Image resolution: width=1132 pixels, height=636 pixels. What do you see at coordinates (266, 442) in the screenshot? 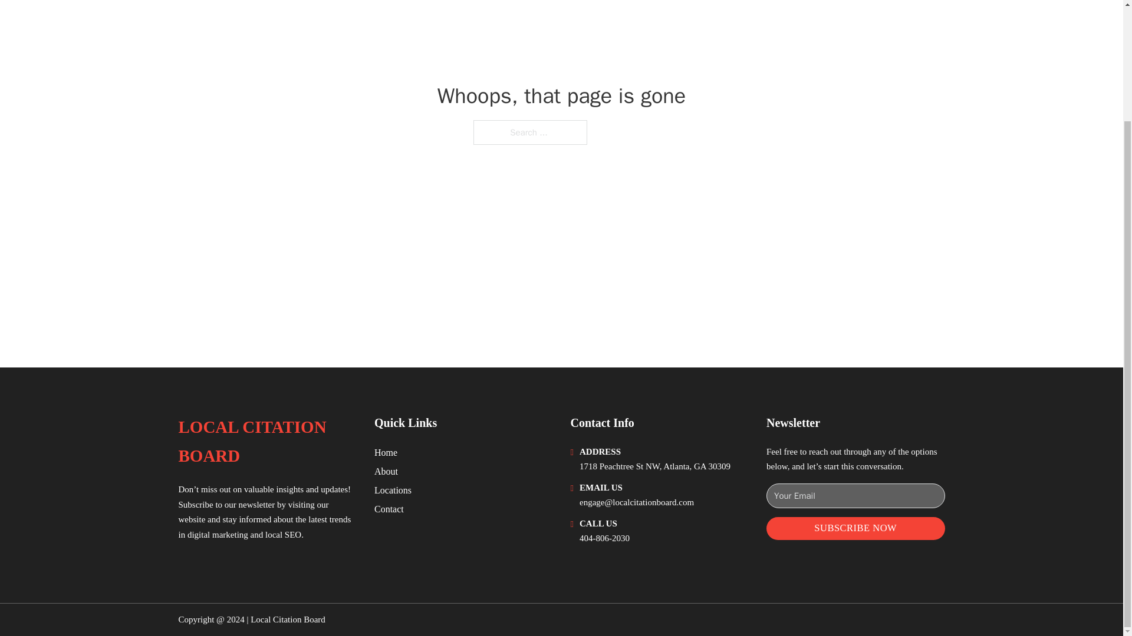
I see `LOCAL CITATION BOARD` at bounding box center [266, 442].